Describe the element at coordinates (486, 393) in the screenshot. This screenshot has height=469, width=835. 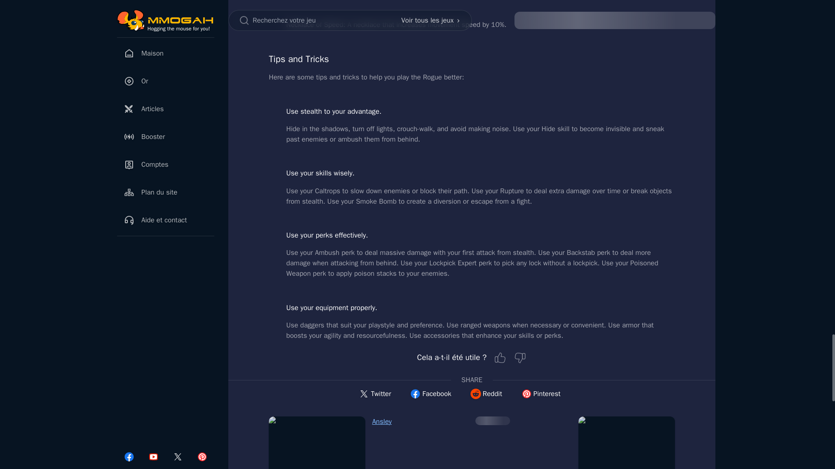
I see `Reddit` at that location.